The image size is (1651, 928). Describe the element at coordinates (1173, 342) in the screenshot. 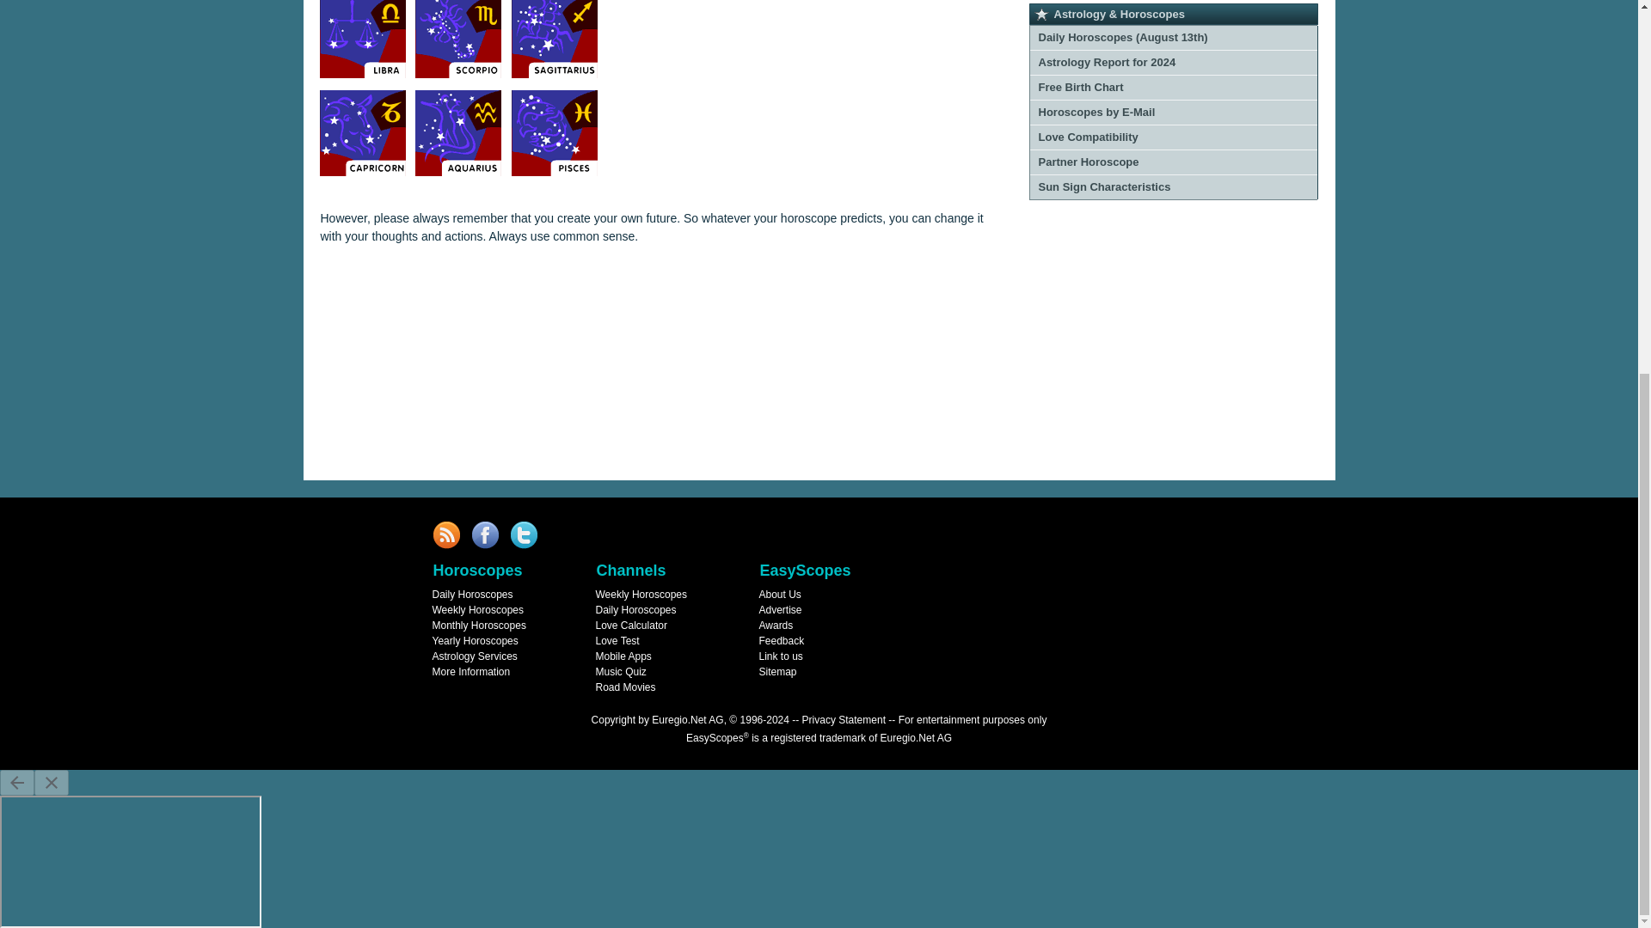

I see `Advertisement` at that location.